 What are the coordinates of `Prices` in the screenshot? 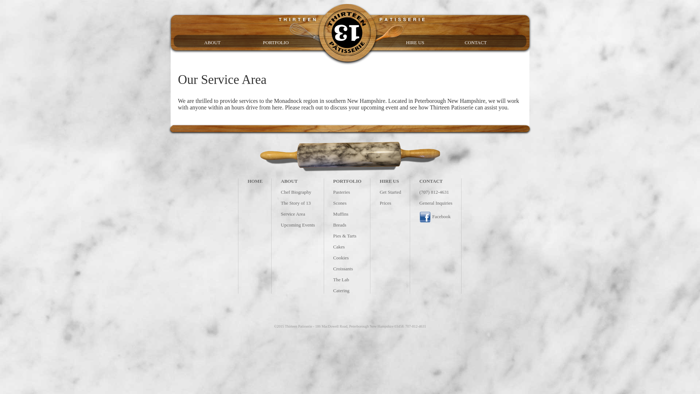 It's located at (385, 203).